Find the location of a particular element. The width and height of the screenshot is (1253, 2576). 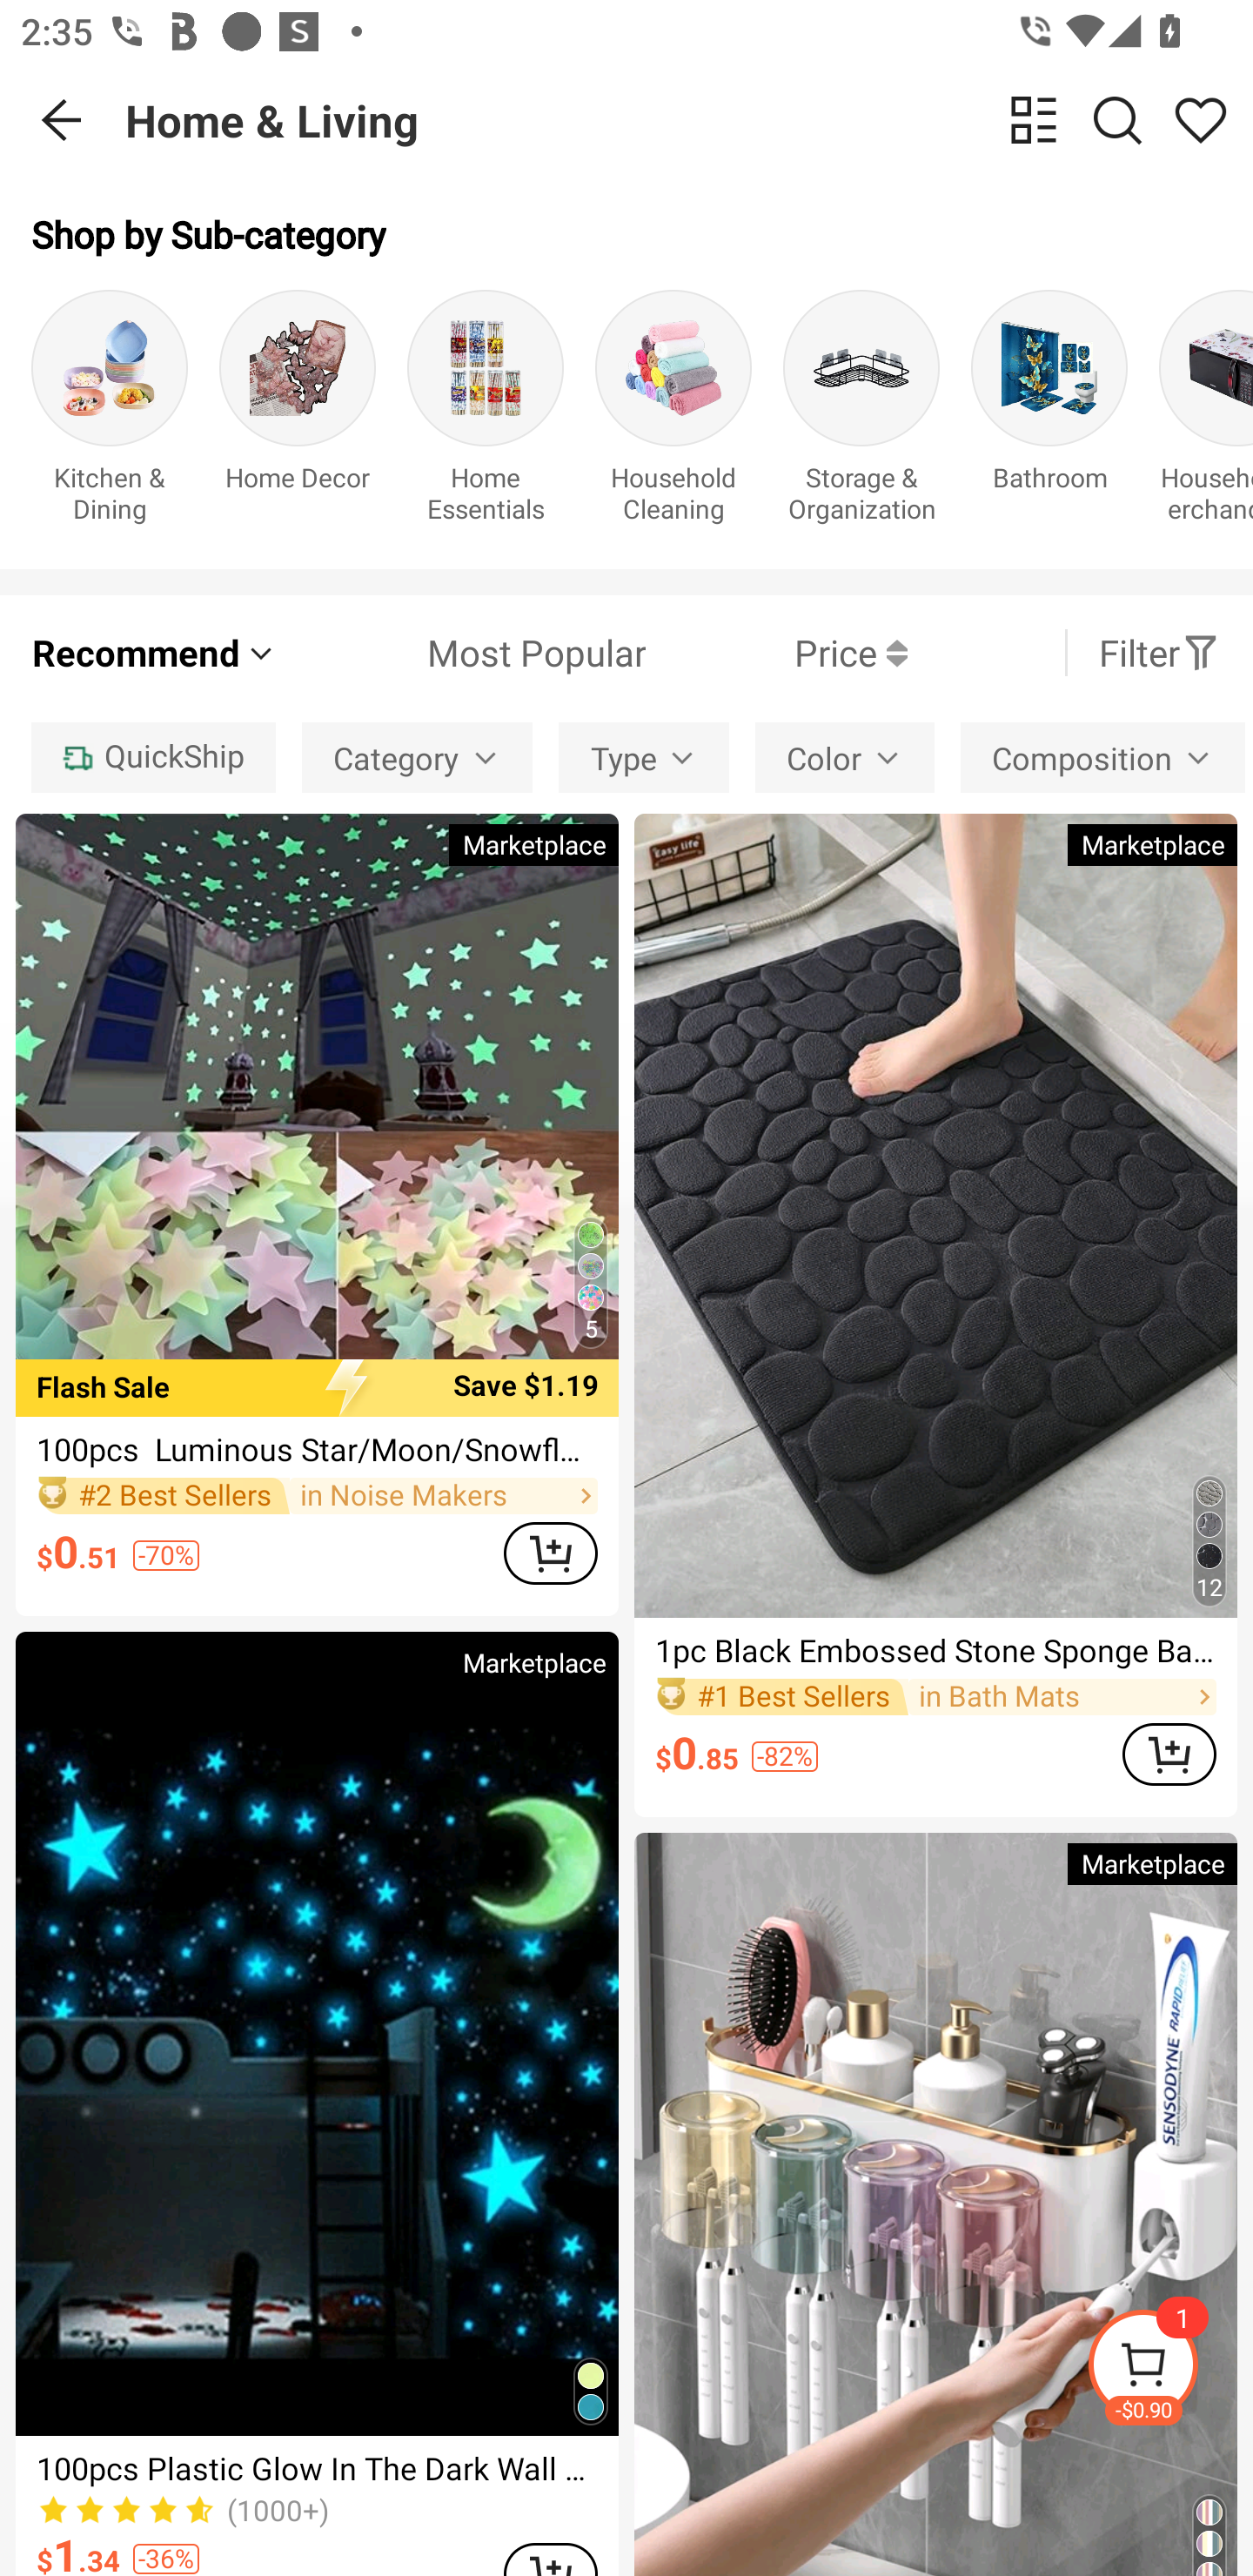

Home Essentials is located at coordinates (486, 413).